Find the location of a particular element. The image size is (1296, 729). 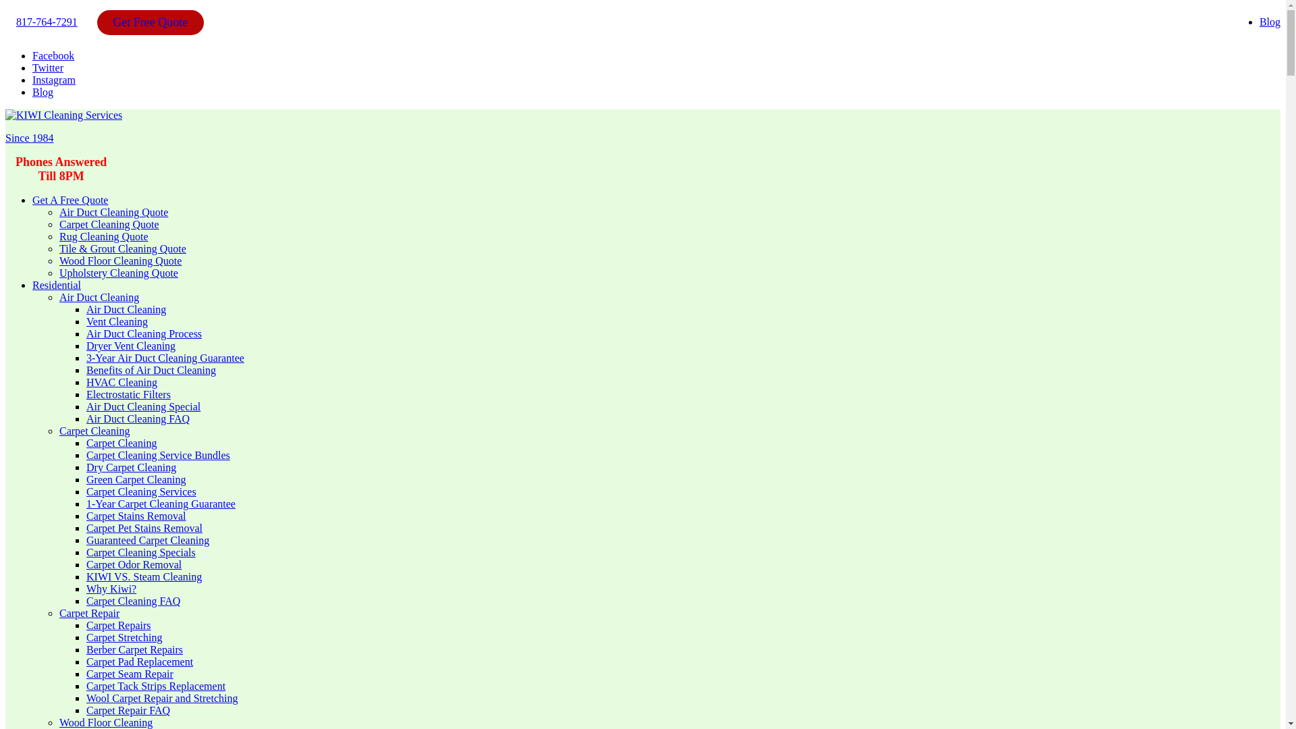

817-764-7291 is located at coordinates (47, 22).